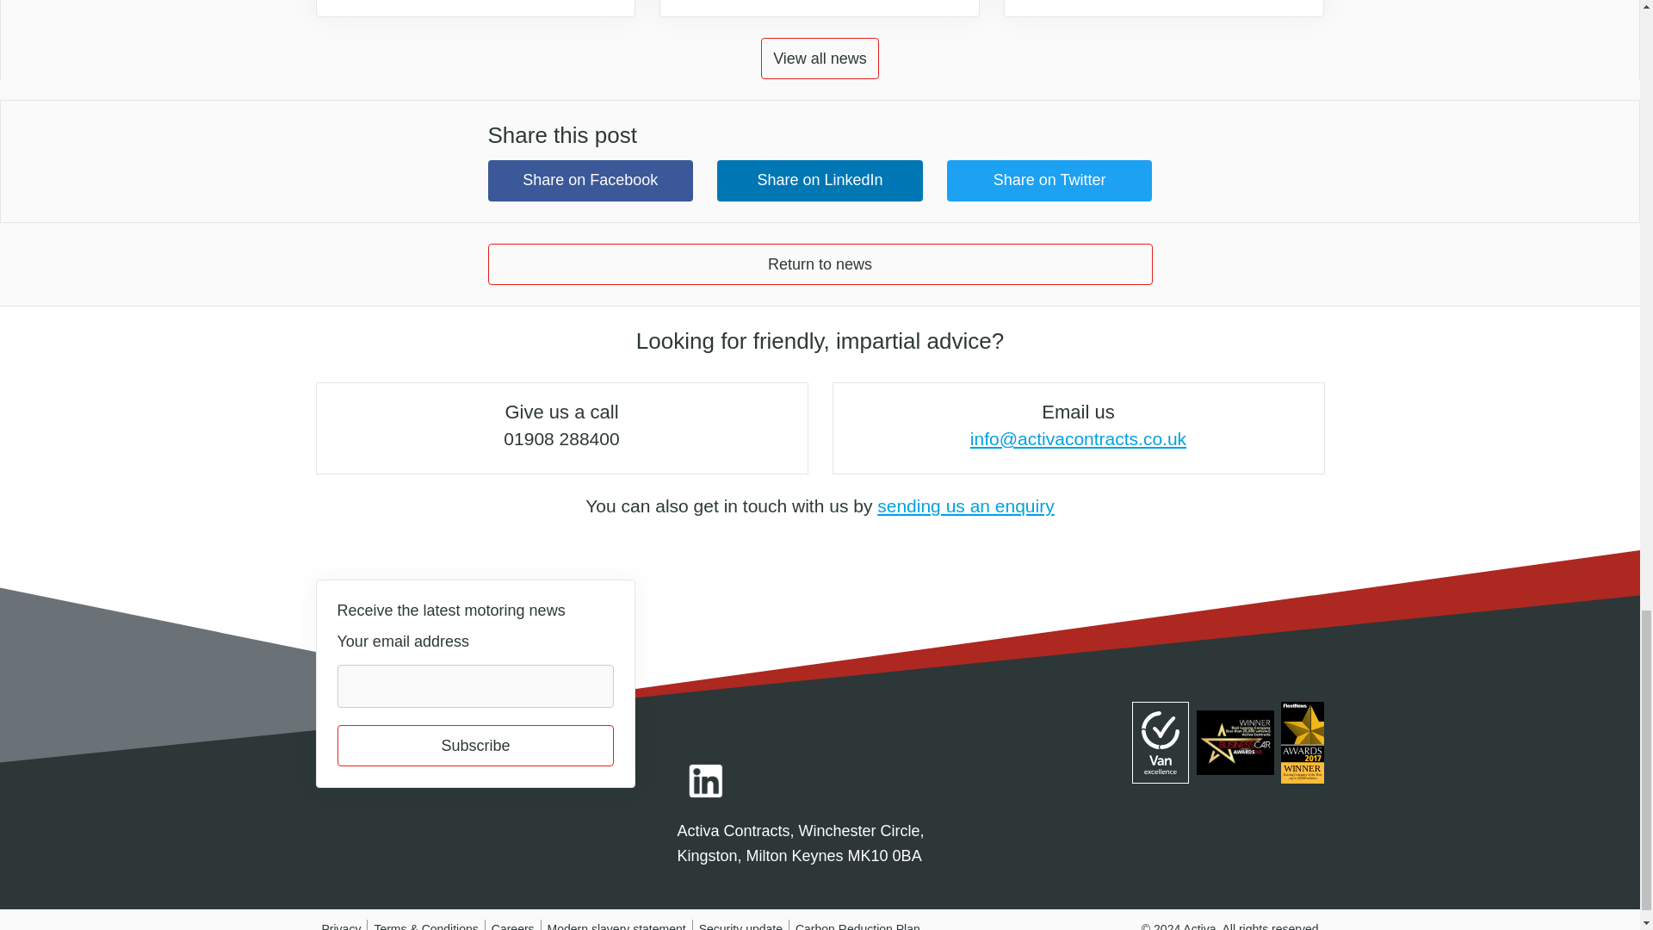 This screenshot has width=1653, height=930. I want to click on sending us an enquiry, so click(966, 505).